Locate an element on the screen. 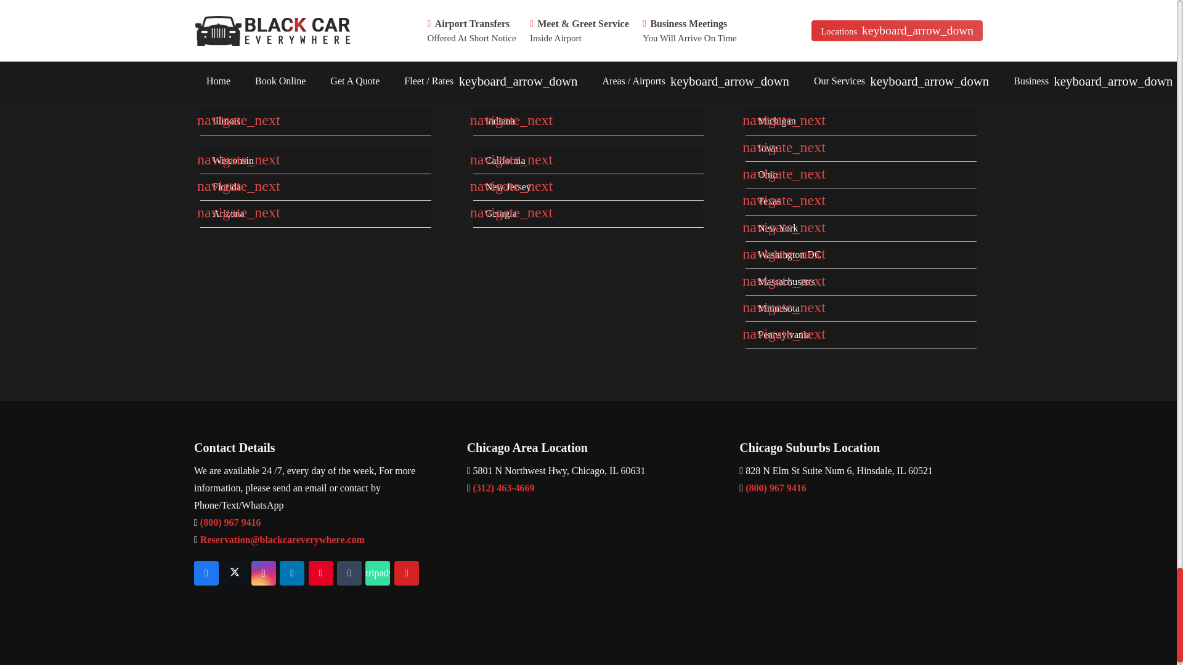 This screenshot has width=1183, height=665. Tumblr is located at coordinates (349, 573).